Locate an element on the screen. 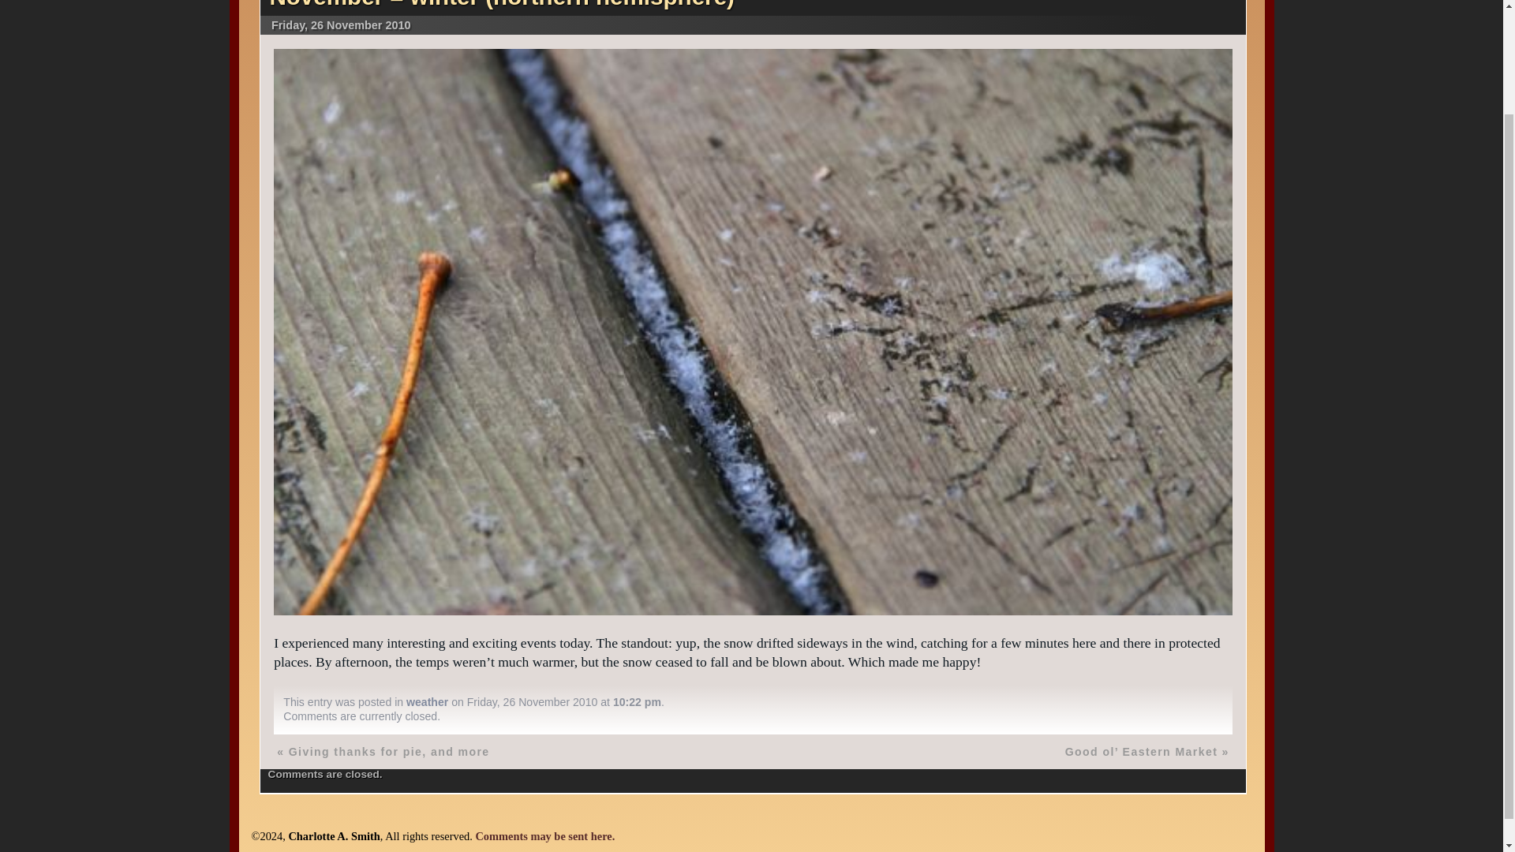 The height and width of the screenshot is (852, 1515). Giving thanks for pie, and more is located at coordinates (389, 752).